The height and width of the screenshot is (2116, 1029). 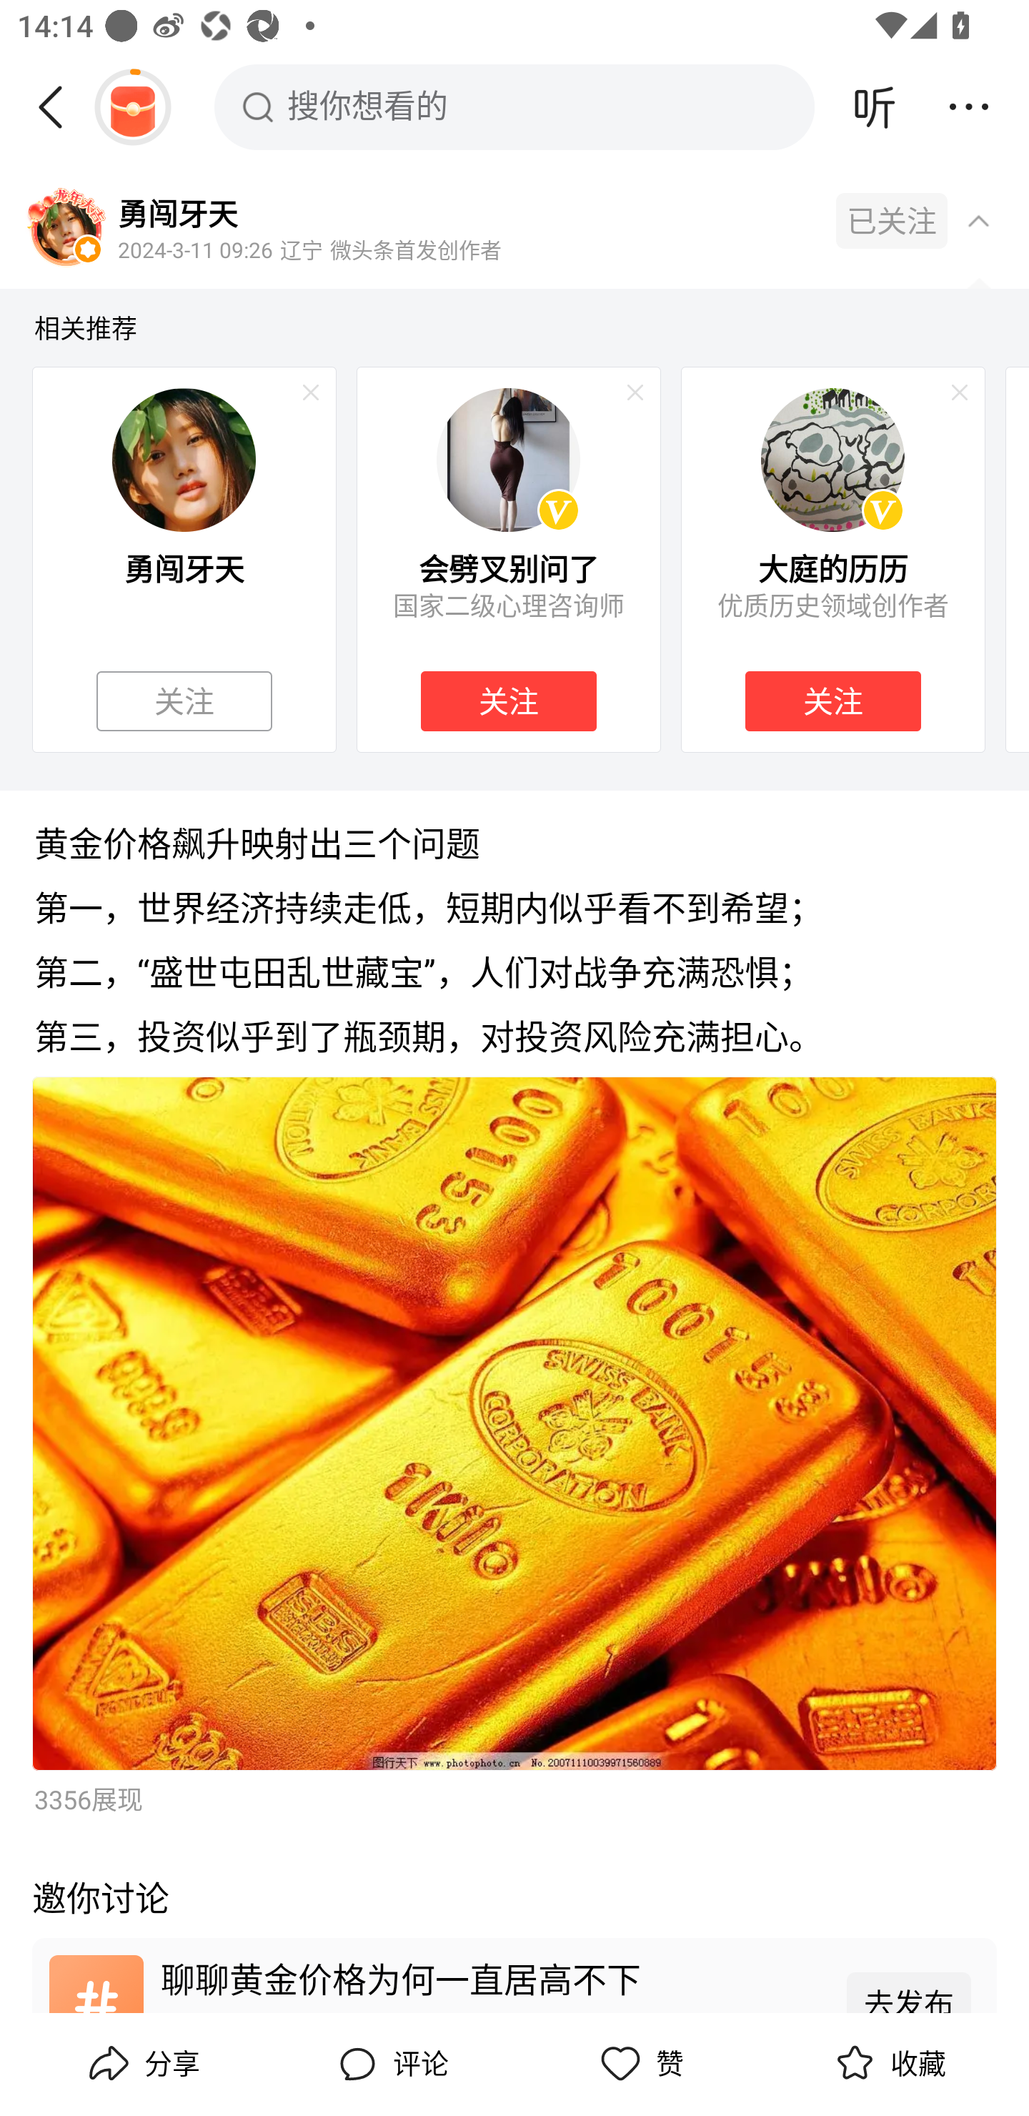 I want to click on 内容图片, so click(x=514, y=1424).